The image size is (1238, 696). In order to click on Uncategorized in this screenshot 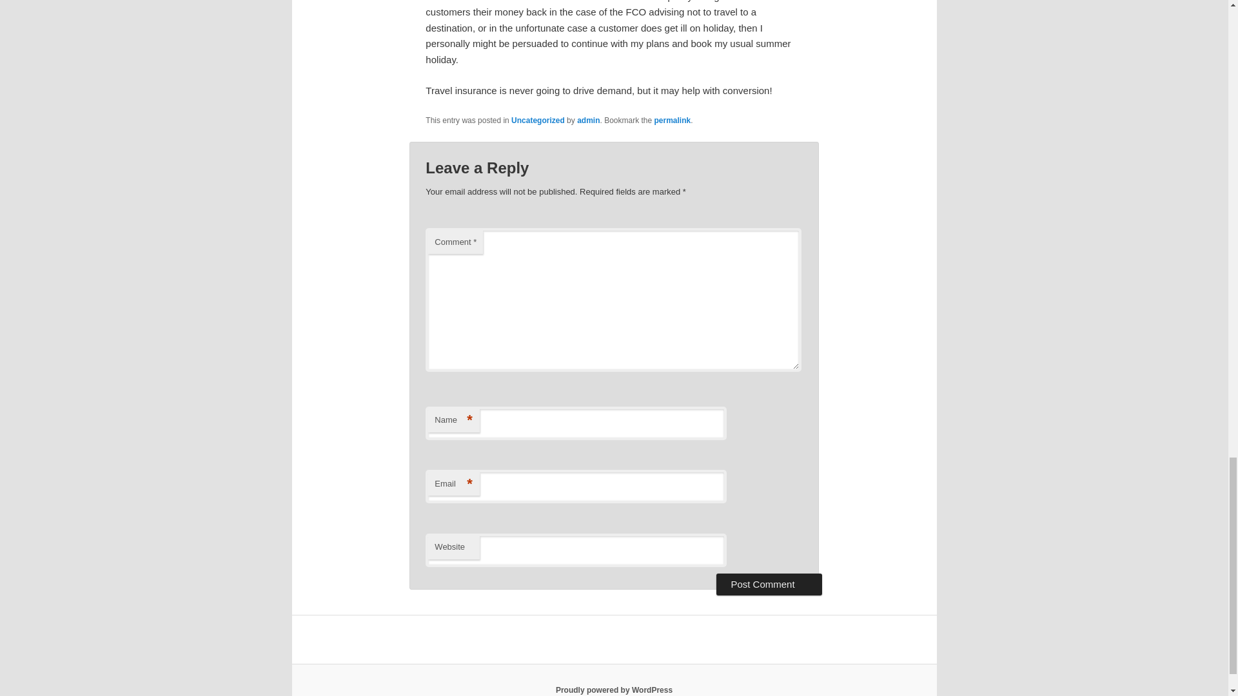, I will do `click(538, 121)`.